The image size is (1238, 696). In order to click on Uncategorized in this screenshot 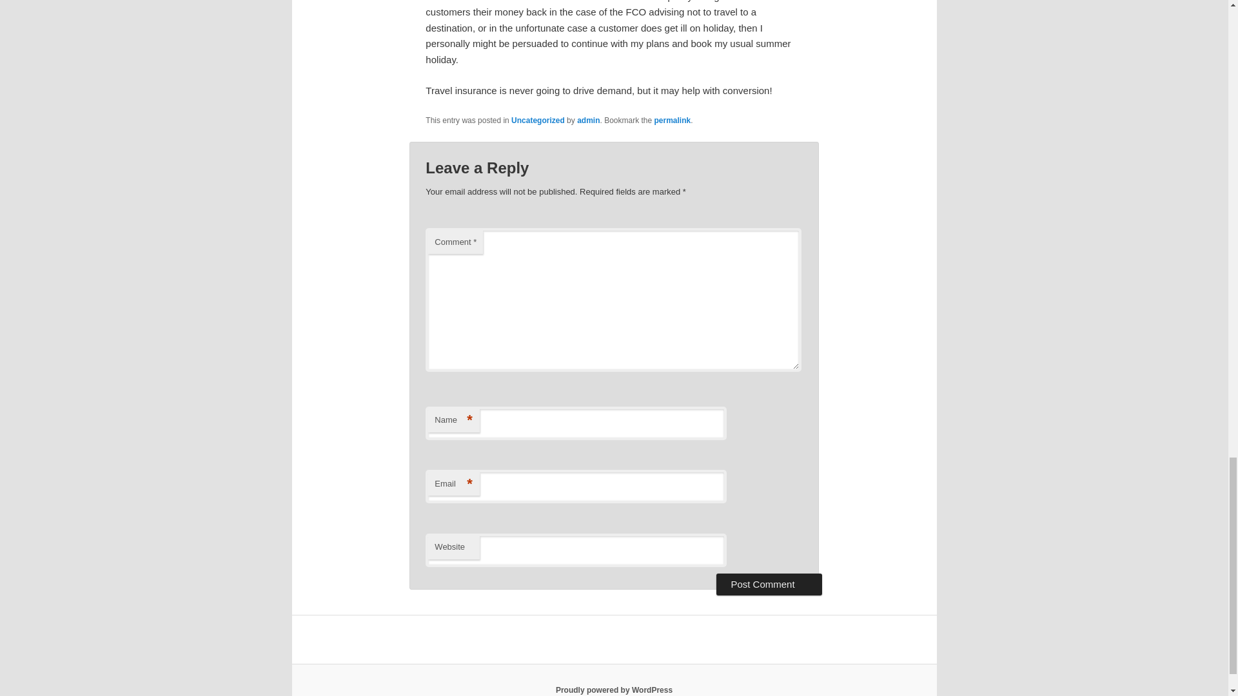, I will do `click(538, 121)`.